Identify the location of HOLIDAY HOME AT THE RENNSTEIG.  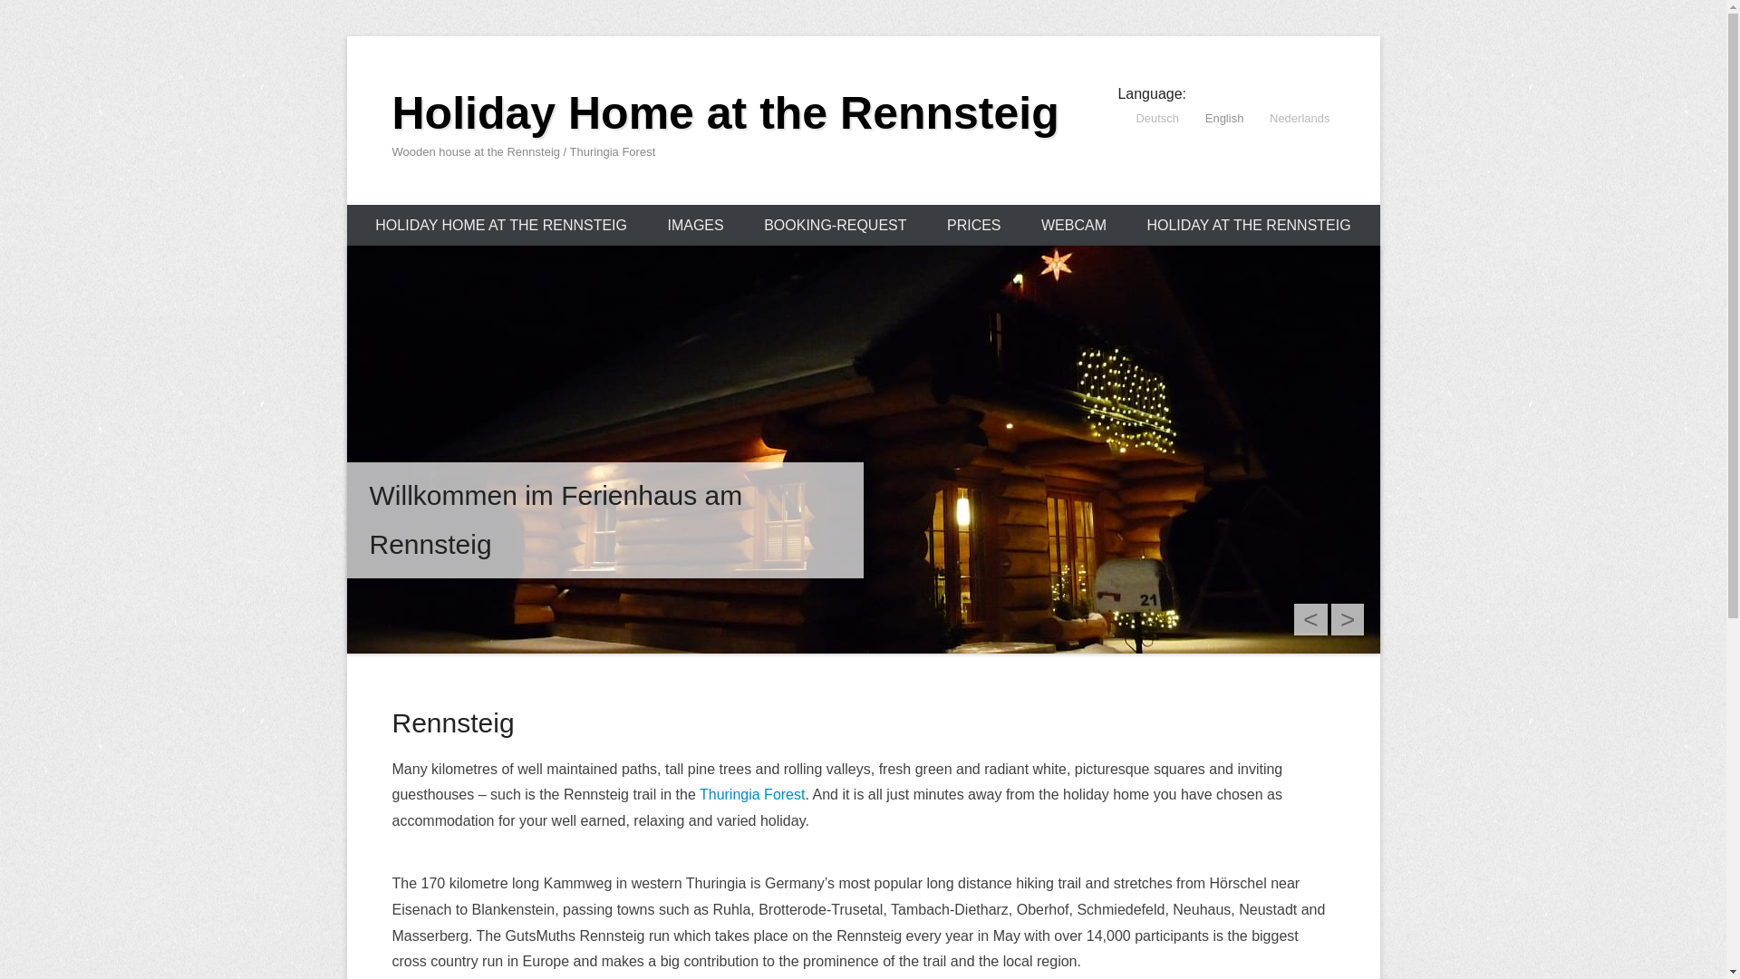
(500, 225).